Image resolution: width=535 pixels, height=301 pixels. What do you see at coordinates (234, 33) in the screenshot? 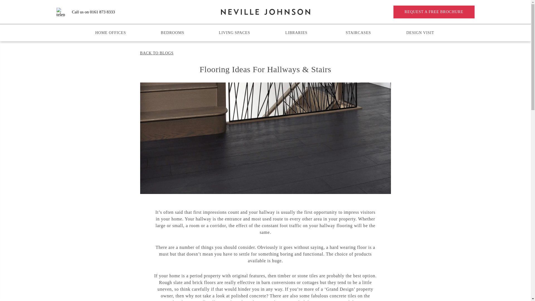
I see `LIVING SPACES` at bounding box center [234, 33].